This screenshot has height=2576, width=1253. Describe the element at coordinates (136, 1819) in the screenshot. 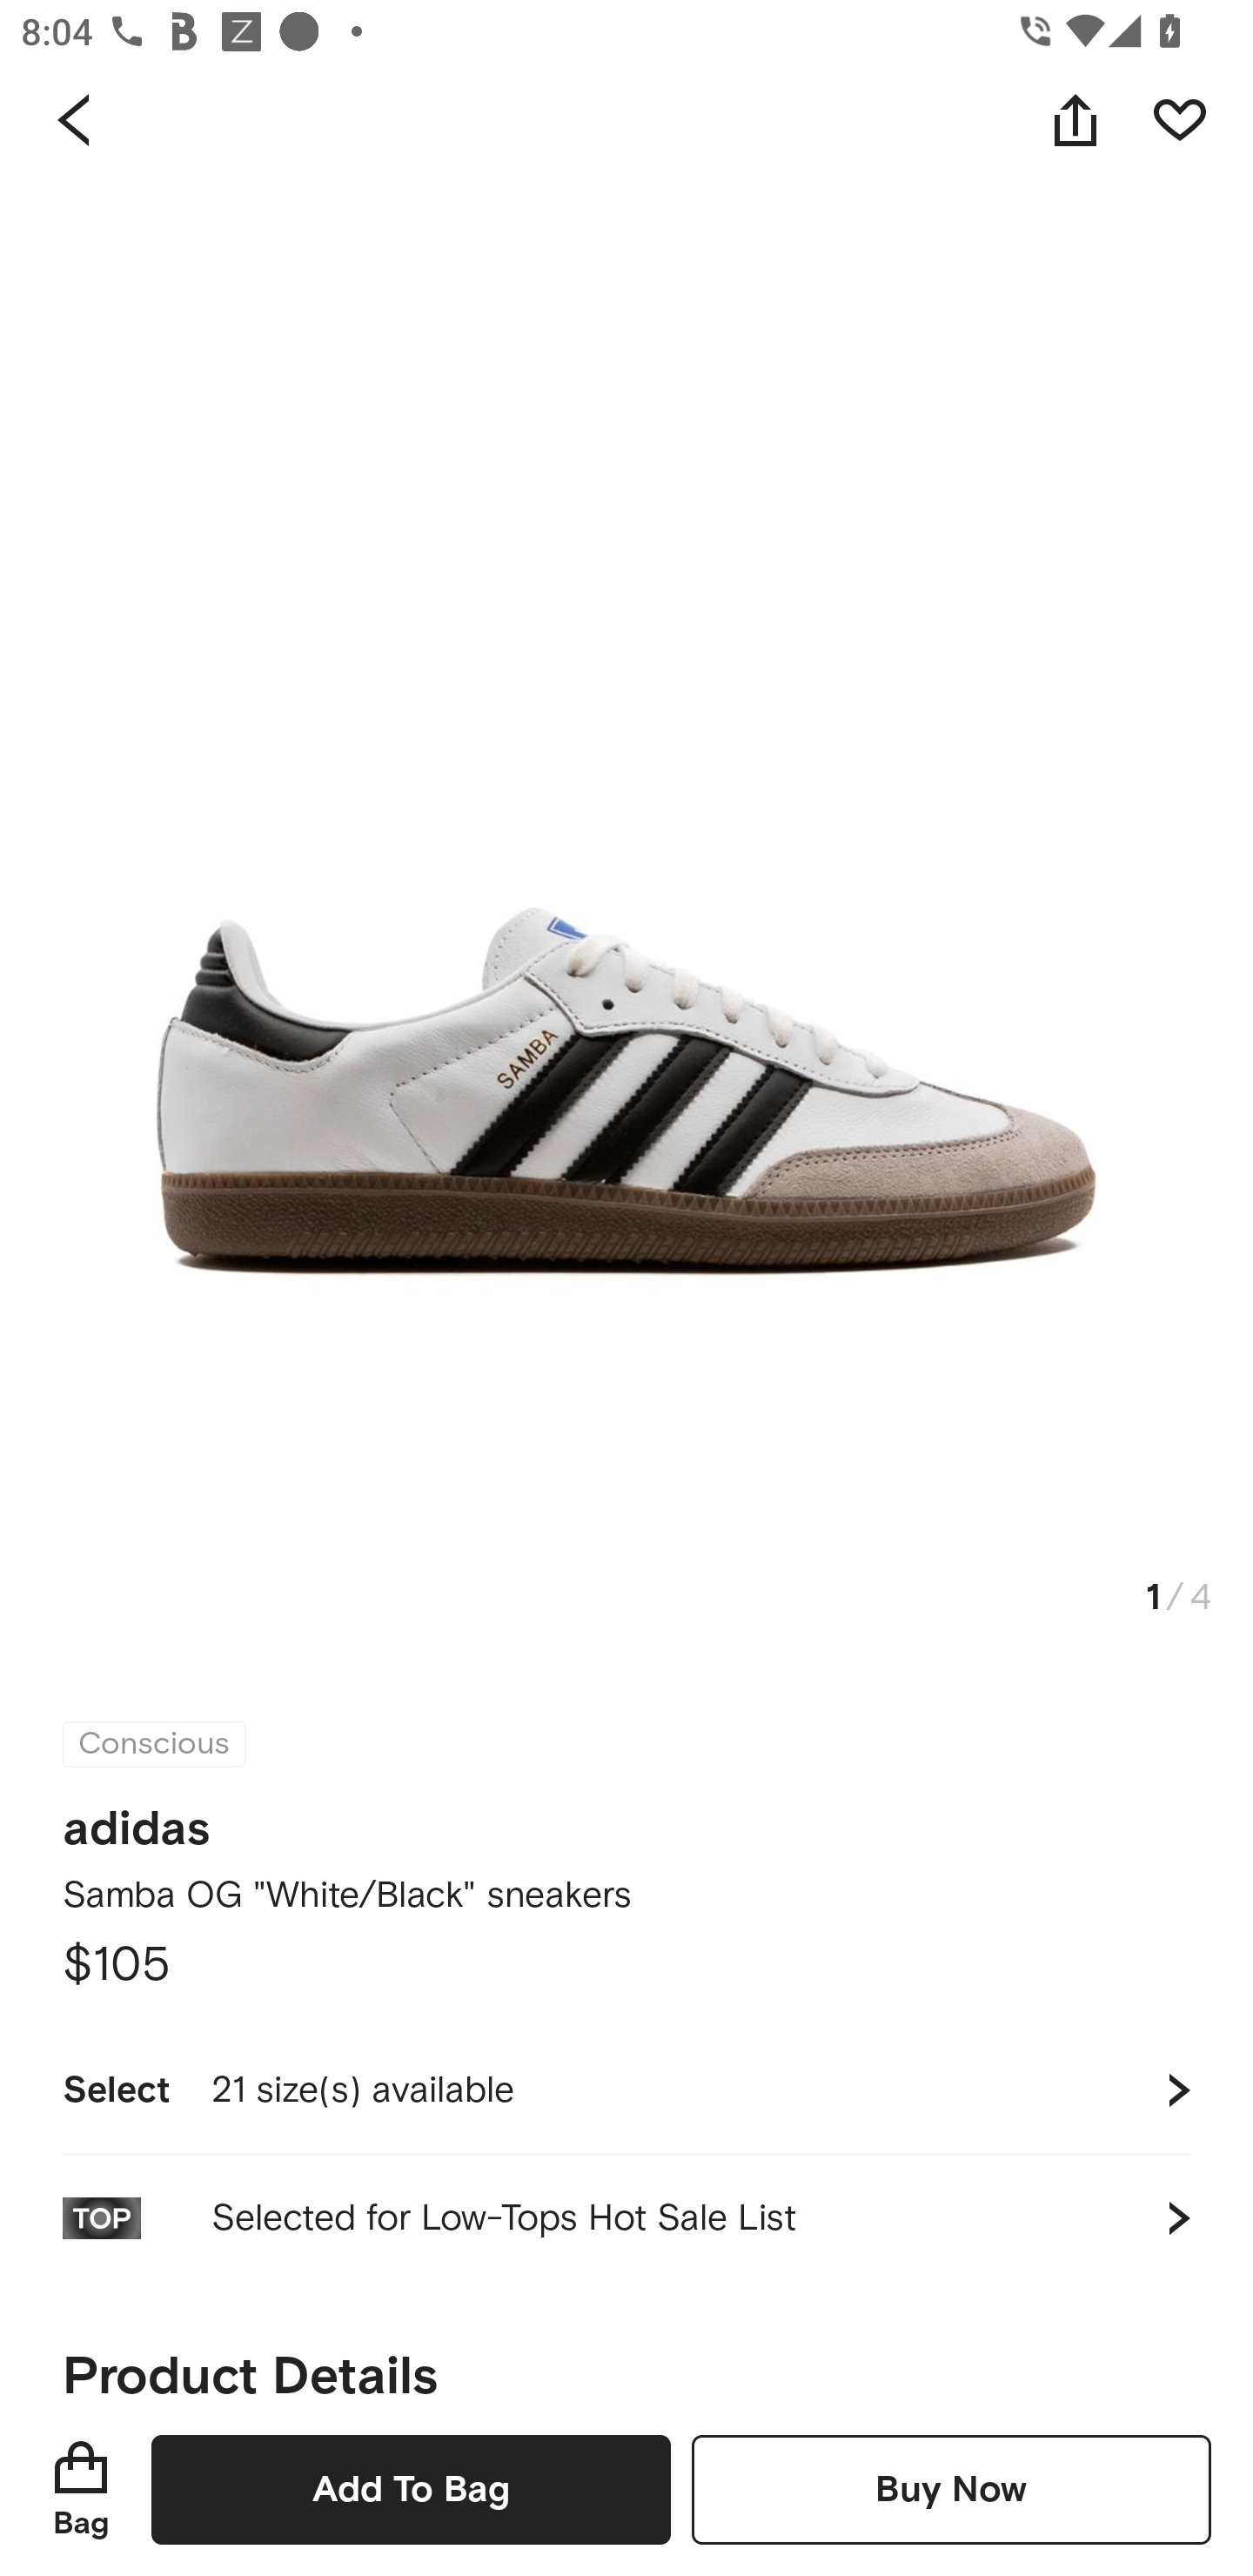

I see `adidas` at that location.